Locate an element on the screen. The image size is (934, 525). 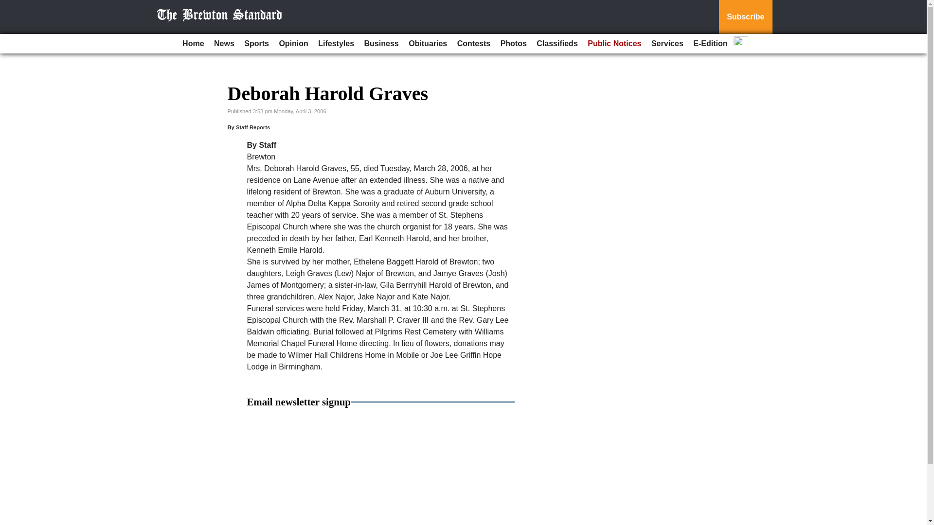
Classifieds is located at coordinates (557, 44).